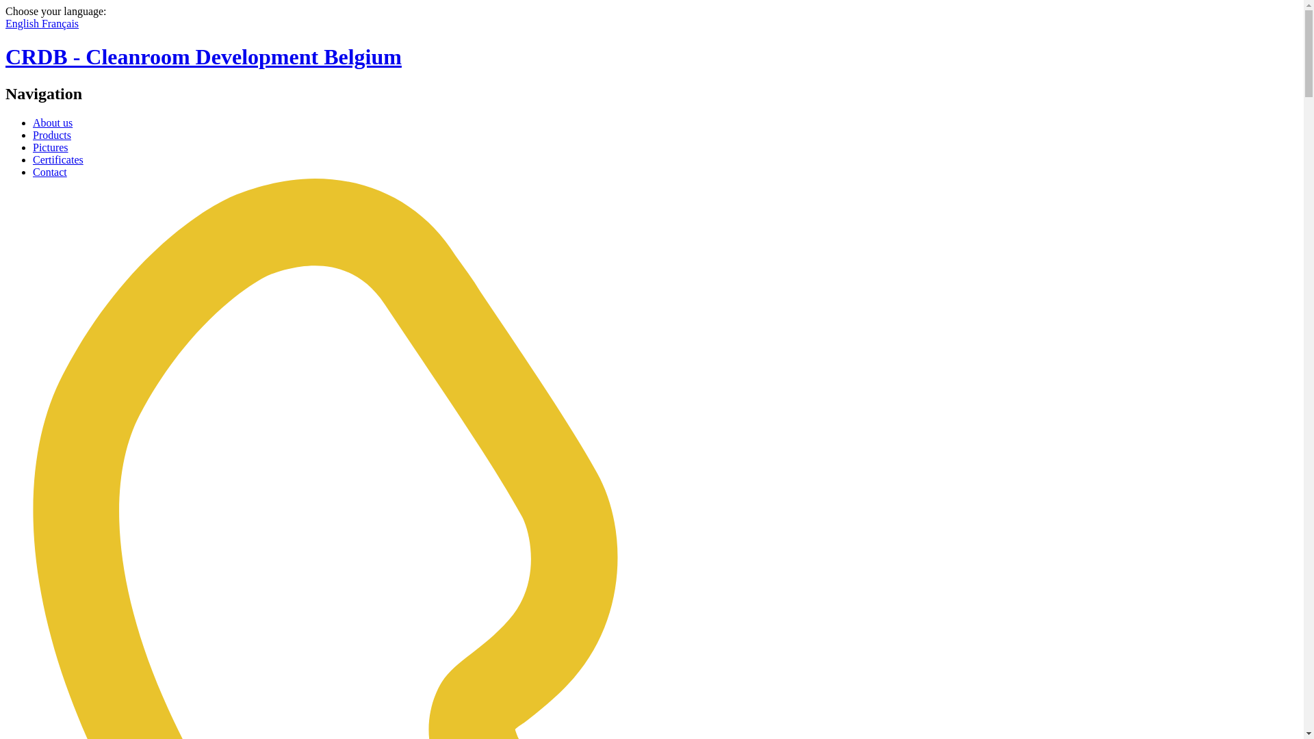 This screenshot has height=739, width=1314. What do you see at coordinates (58, 160) in the screenshot?
I see `Certificates` at bounding box center [58, 160].